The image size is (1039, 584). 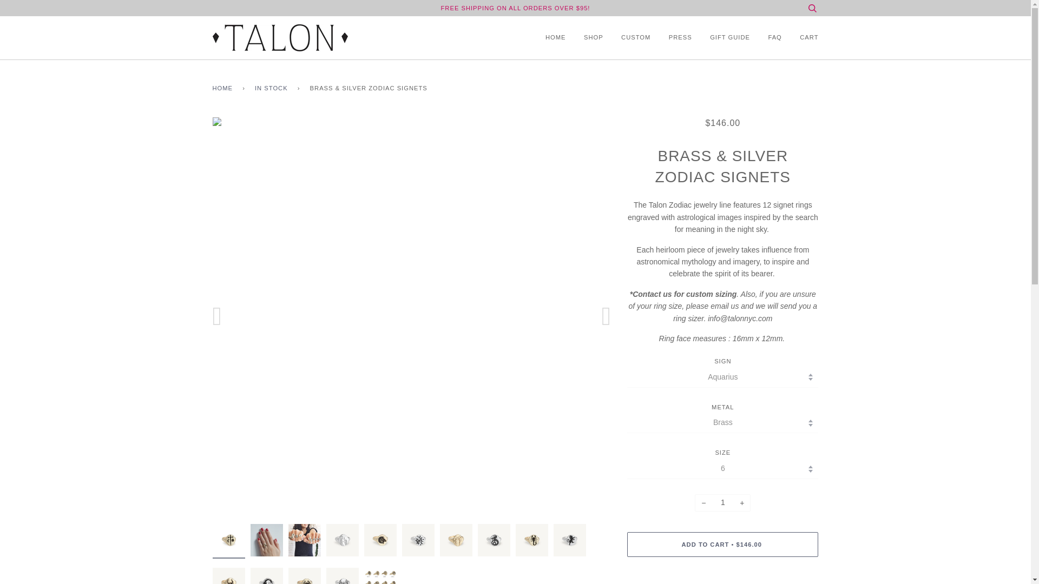 What do you see at coordinates (627, 38) in the screenshot?
I see `CUSTOM` at bounding box center [627, 38].